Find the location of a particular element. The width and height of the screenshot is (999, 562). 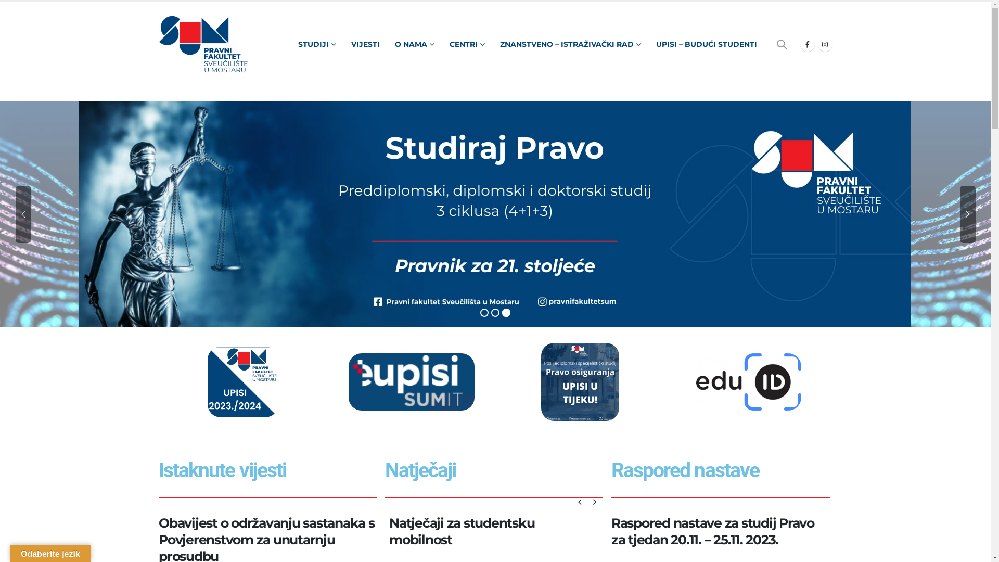

CENTRI is located at coordinates (467, 44).